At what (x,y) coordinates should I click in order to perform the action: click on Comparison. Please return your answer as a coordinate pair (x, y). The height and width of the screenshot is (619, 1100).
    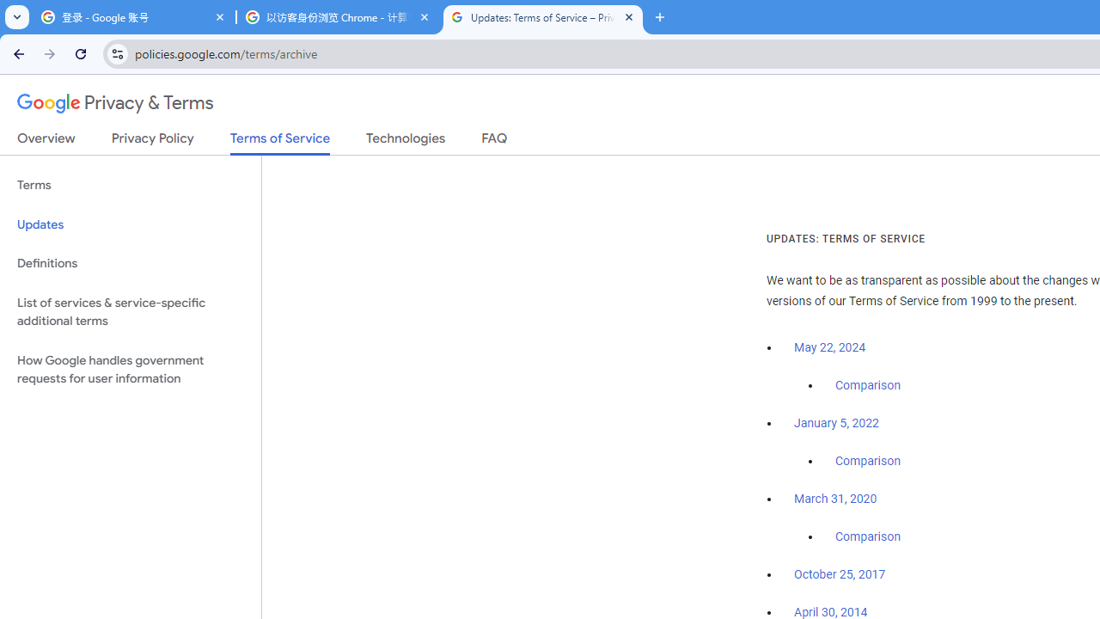
    Looking at the image, I should click on (868, 537).